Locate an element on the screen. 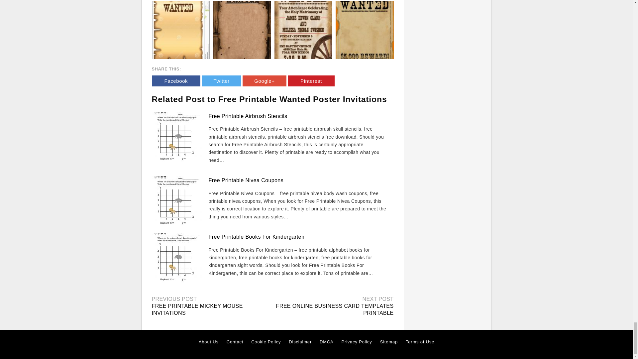 This screenshot has height=359, width=638. Free Printable Airbrush Stencils is located at coordinates (248, 116).